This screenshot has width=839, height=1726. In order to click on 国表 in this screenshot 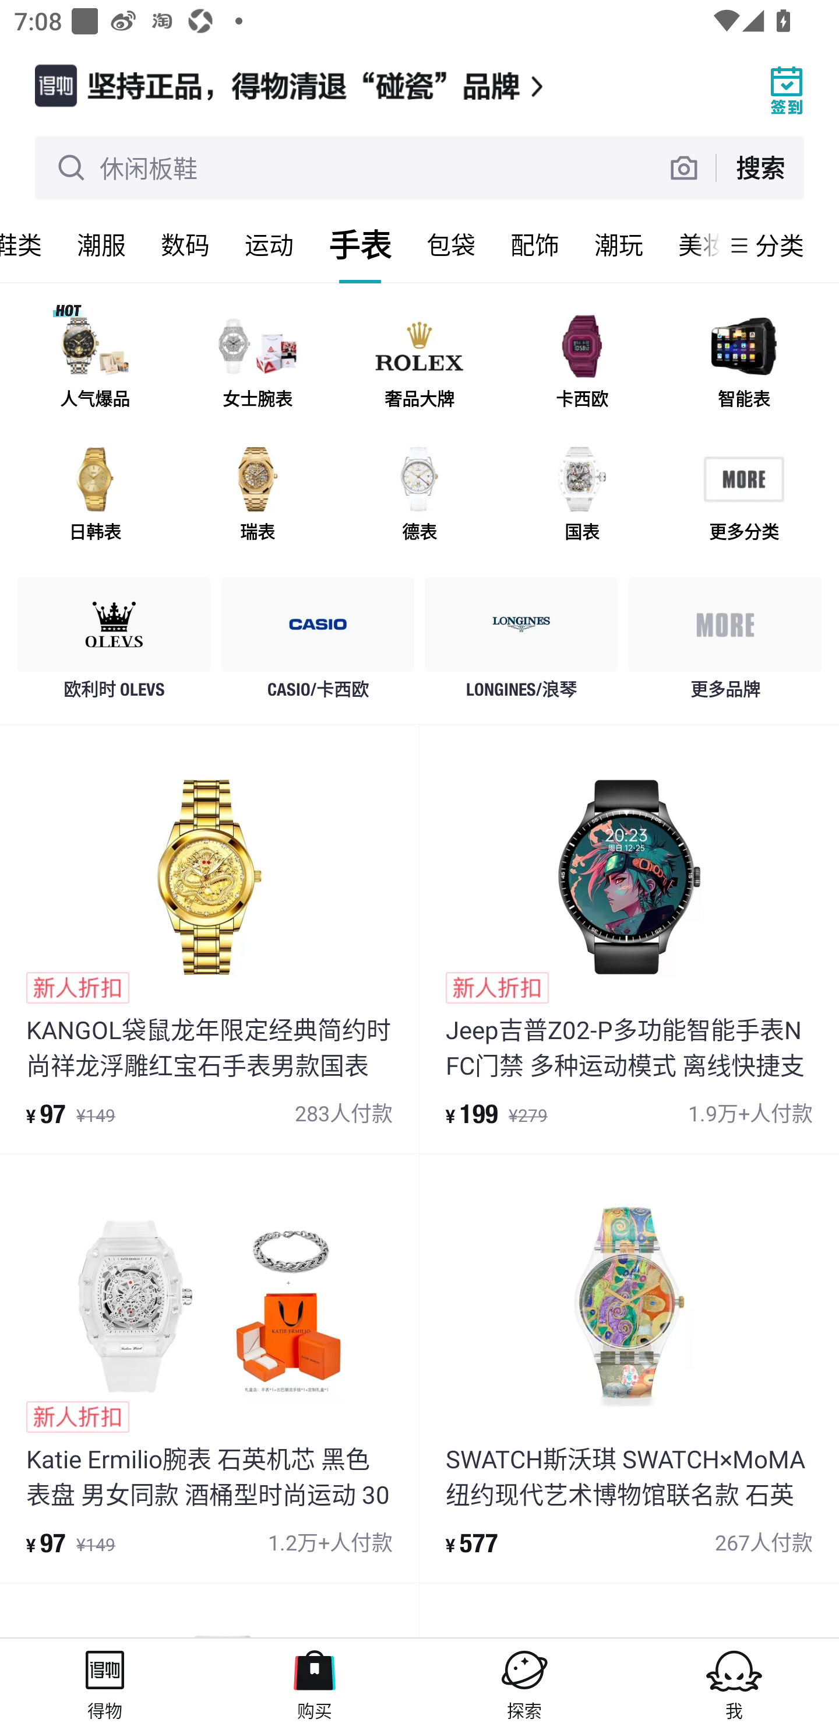, I will do `click(581, 496)`.